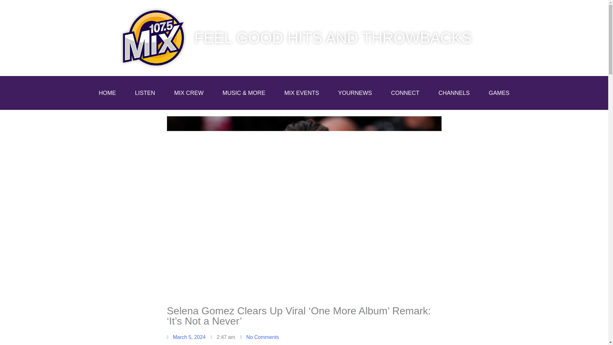 This screenshot has width=613, height=345. I want to click on HOME, so click(107, 93).